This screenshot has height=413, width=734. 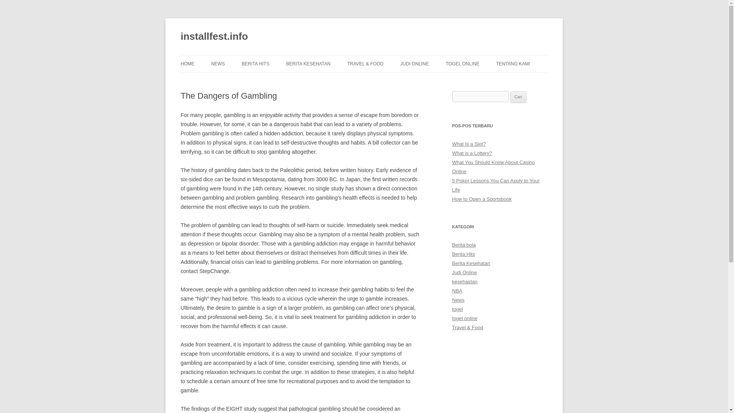 I want to click on togel, so click(x=457, y=309).